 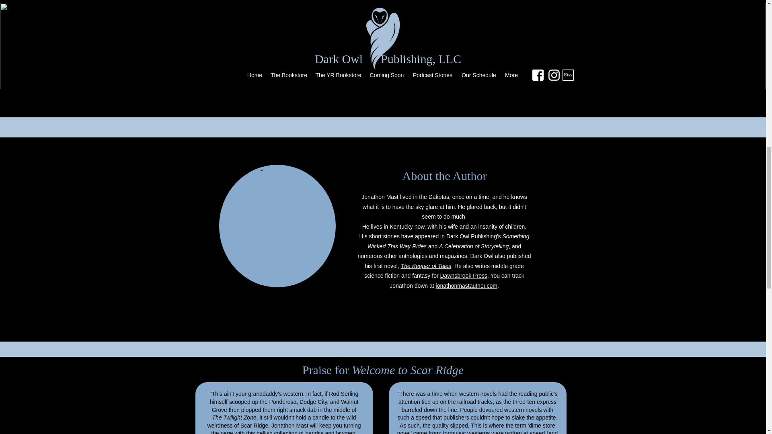 I want to click on jonathonmastauthor.com, so click(x=466, y=286).